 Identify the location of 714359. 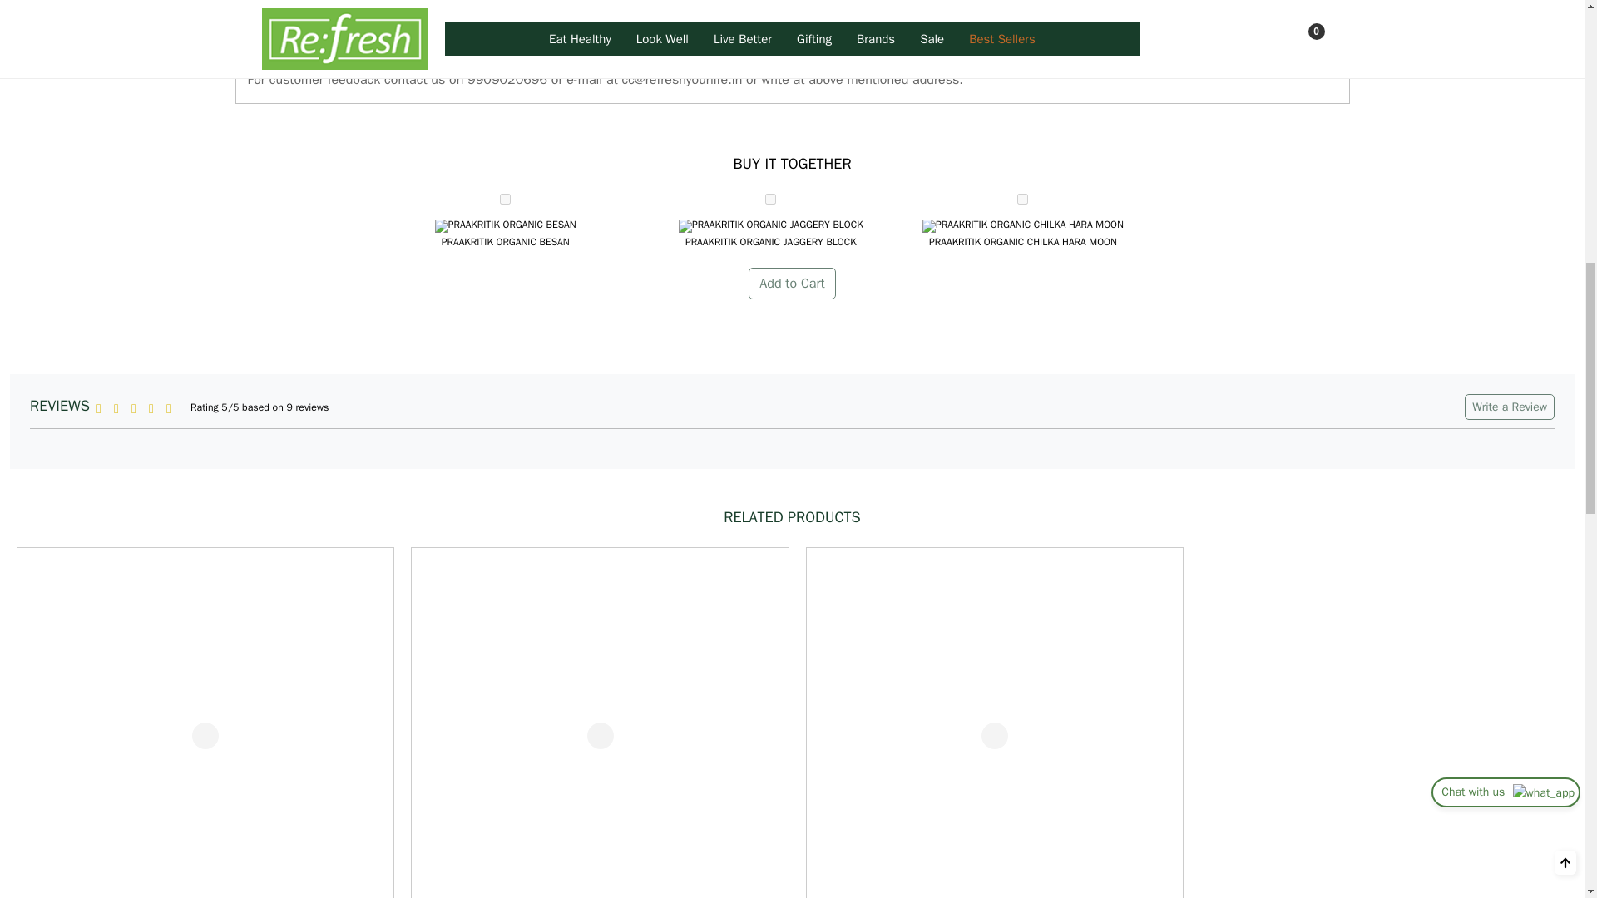
(770, 200).